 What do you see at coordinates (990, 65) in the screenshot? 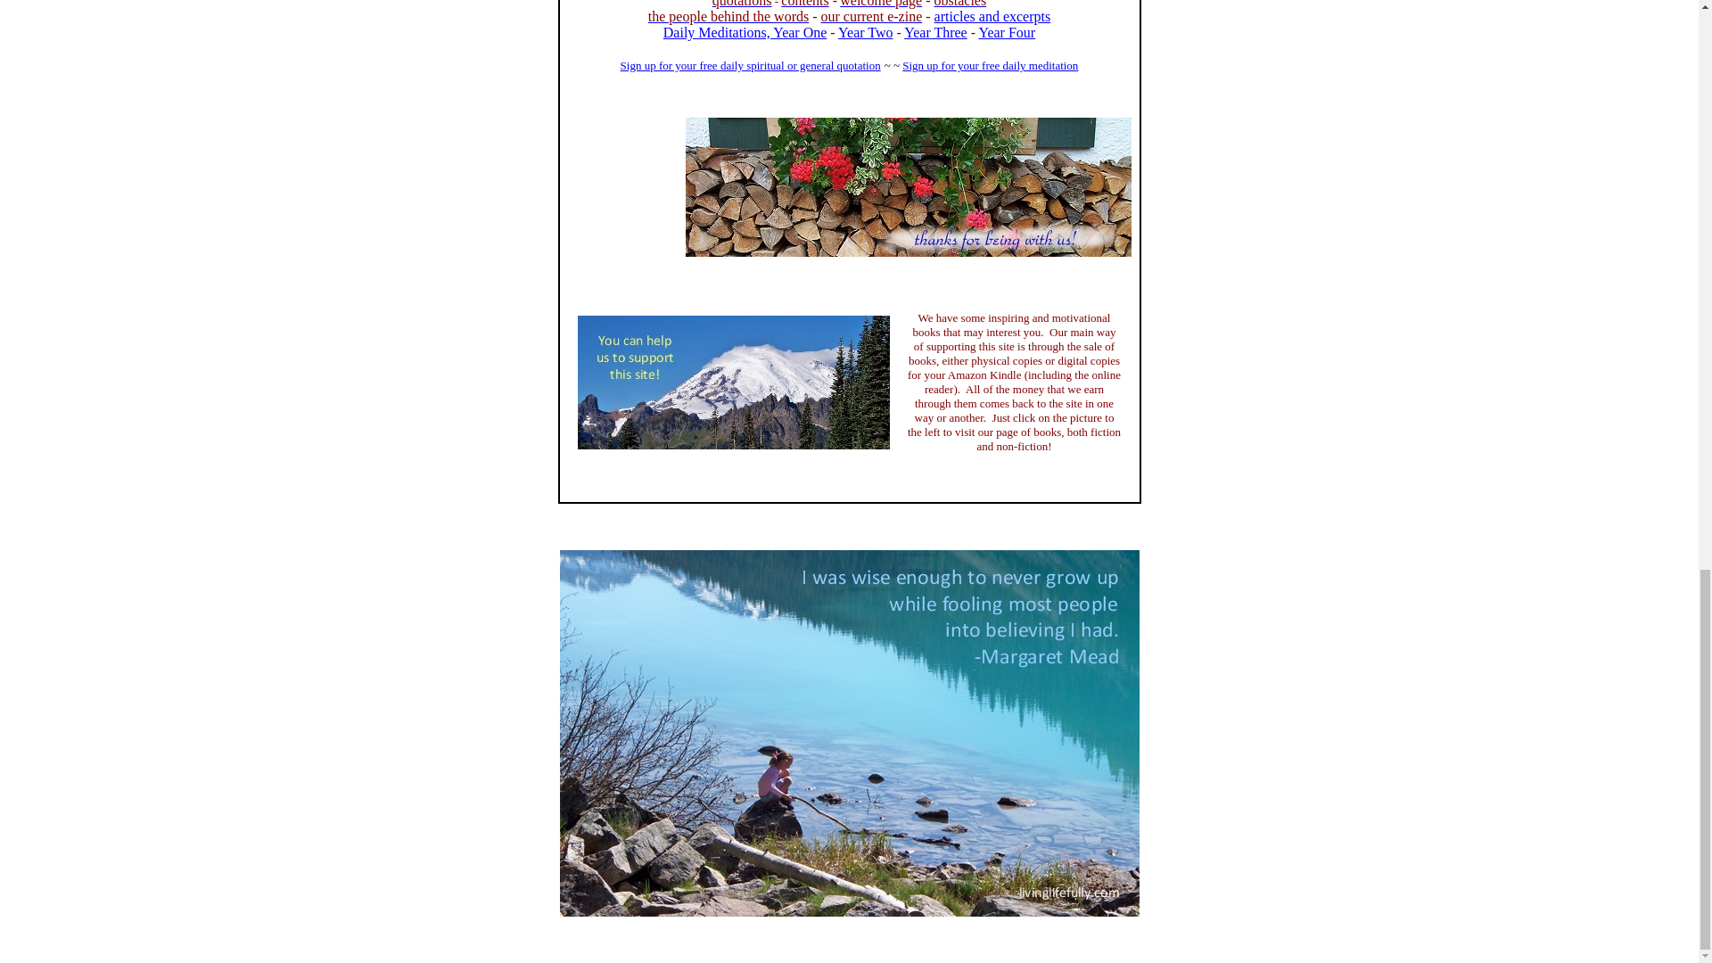
I see `Sign up for your free daily meditation` at bounding box center [990, 65].